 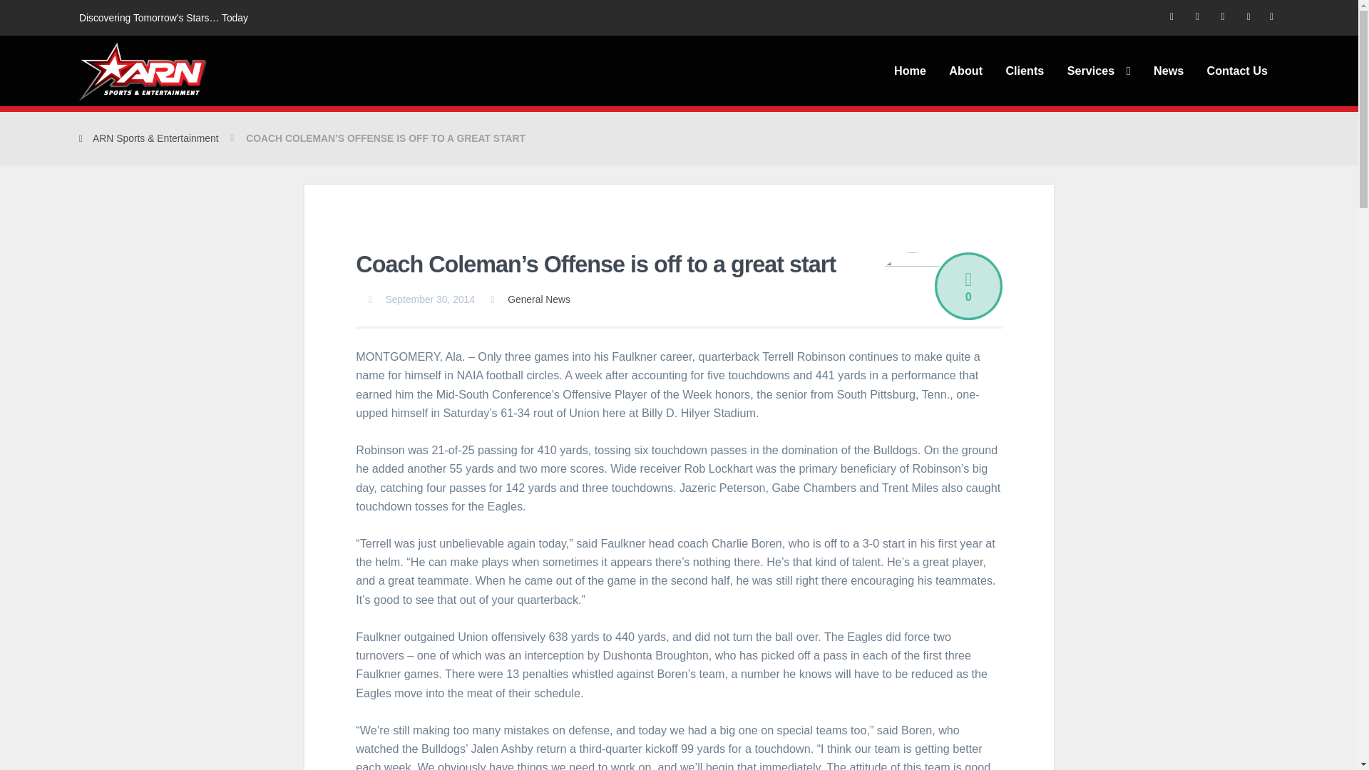 I want to click on Twitter, so click(x=1196, y=17).